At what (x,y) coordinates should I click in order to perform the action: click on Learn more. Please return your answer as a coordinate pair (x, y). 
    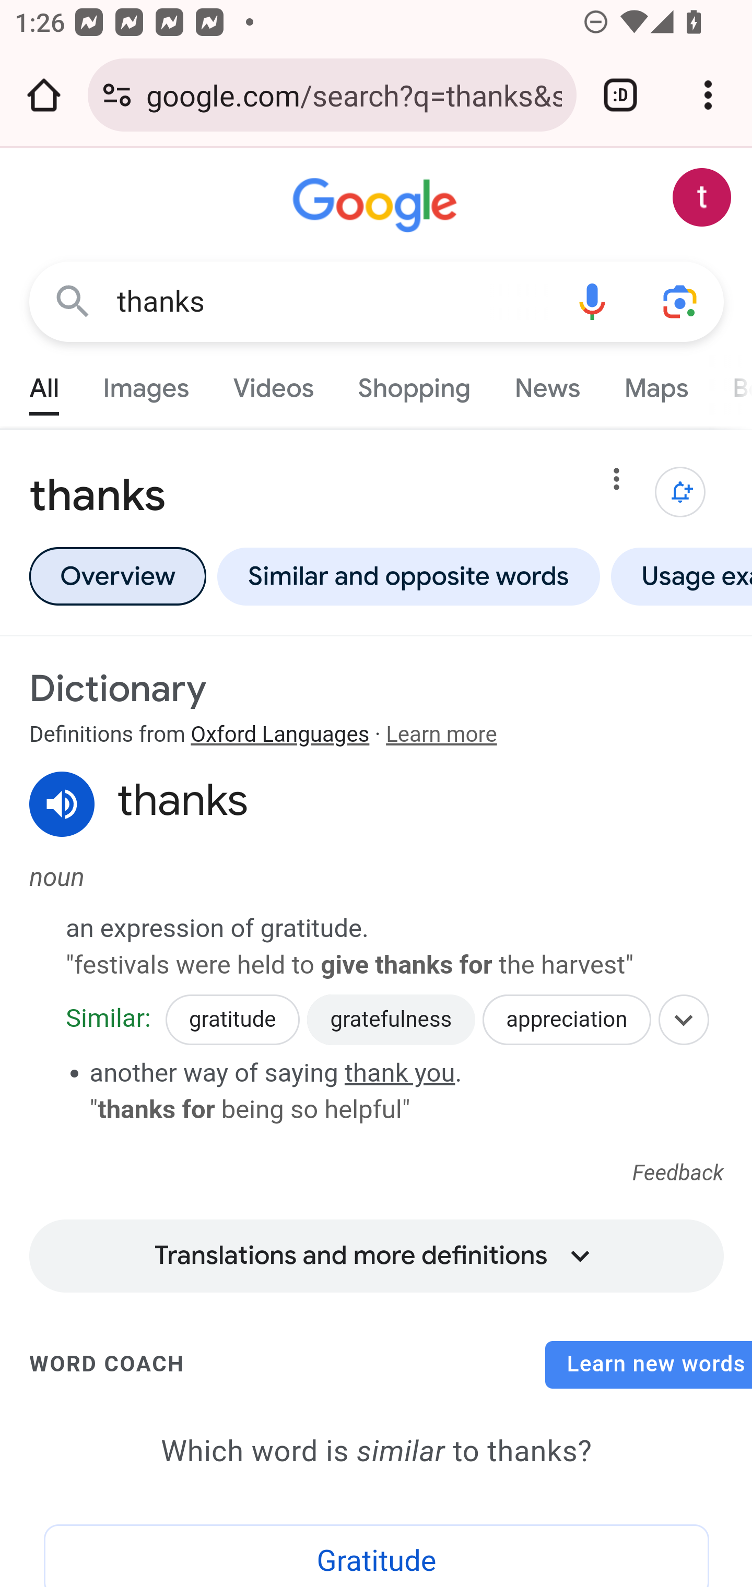
    Looking at the image, I should click on (441, 735).